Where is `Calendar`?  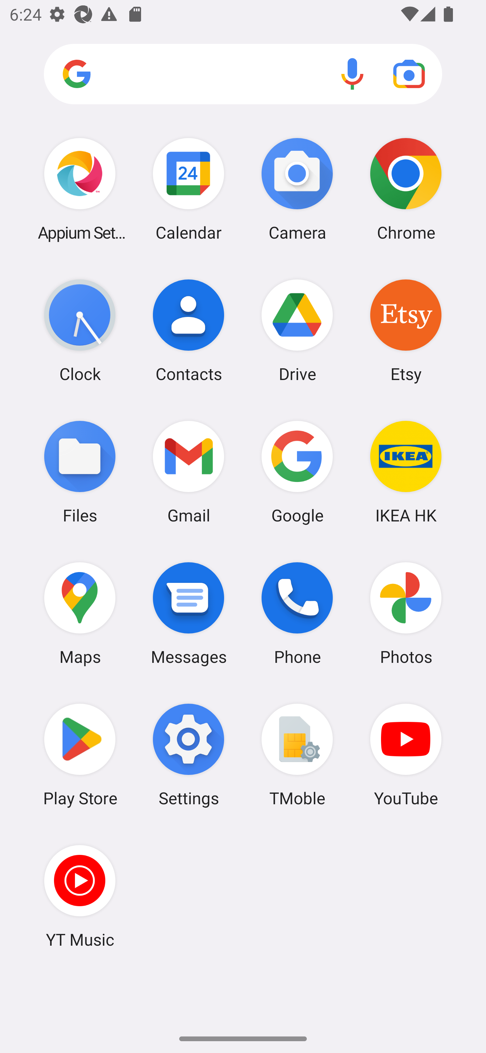
Calendar is located at coordinates (188, 189).